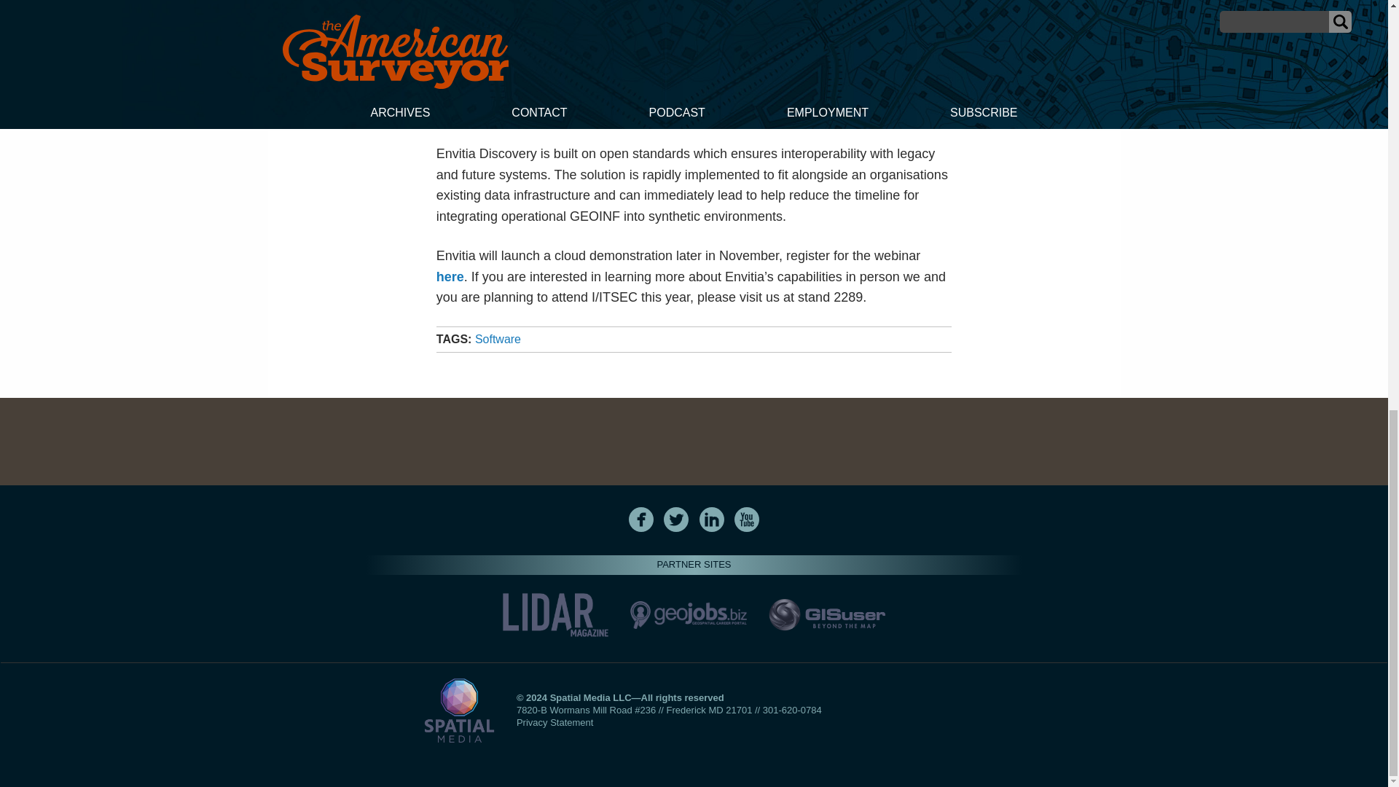 The height and width of the screenshot is (787, 1399). I want to click on icon-sm-youtube, so click(746, 519).